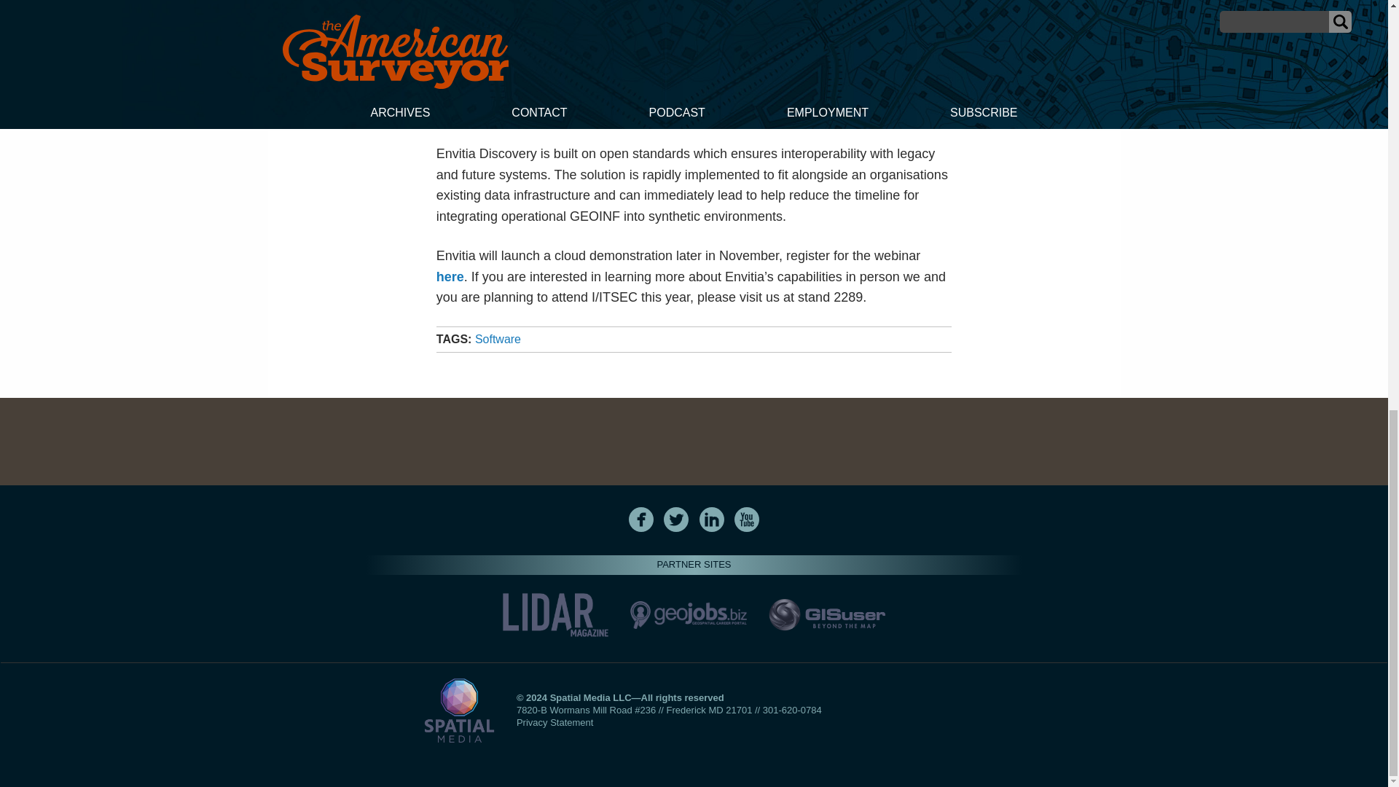 The height and width of the screenshot is (787, 1399). I want to click on icon-sm-youtube, so click(746, 519).